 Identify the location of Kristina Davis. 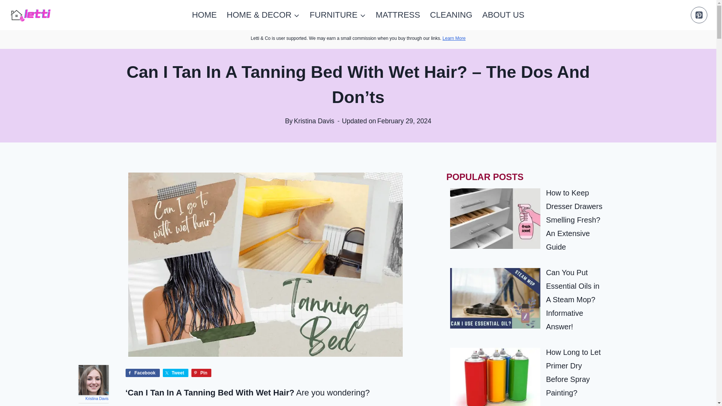
(97, 398).